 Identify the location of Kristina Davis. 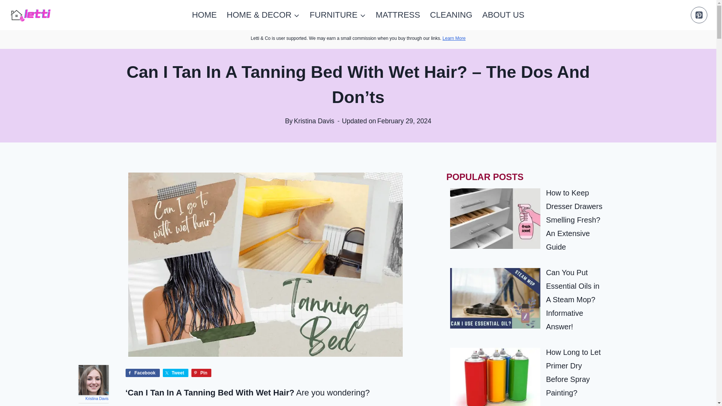
(97, 398).